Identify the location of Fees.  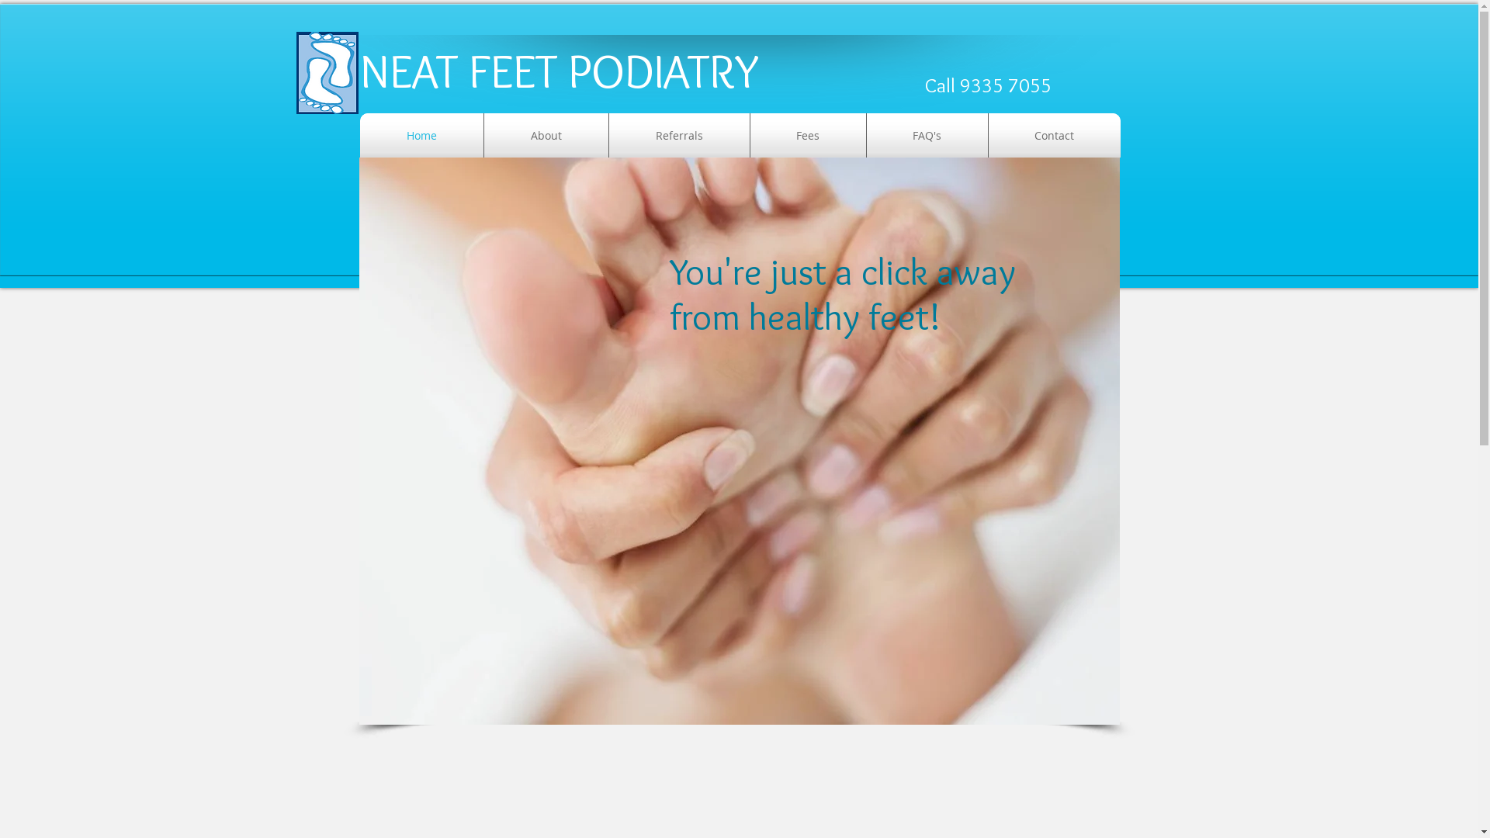
(807, 135).